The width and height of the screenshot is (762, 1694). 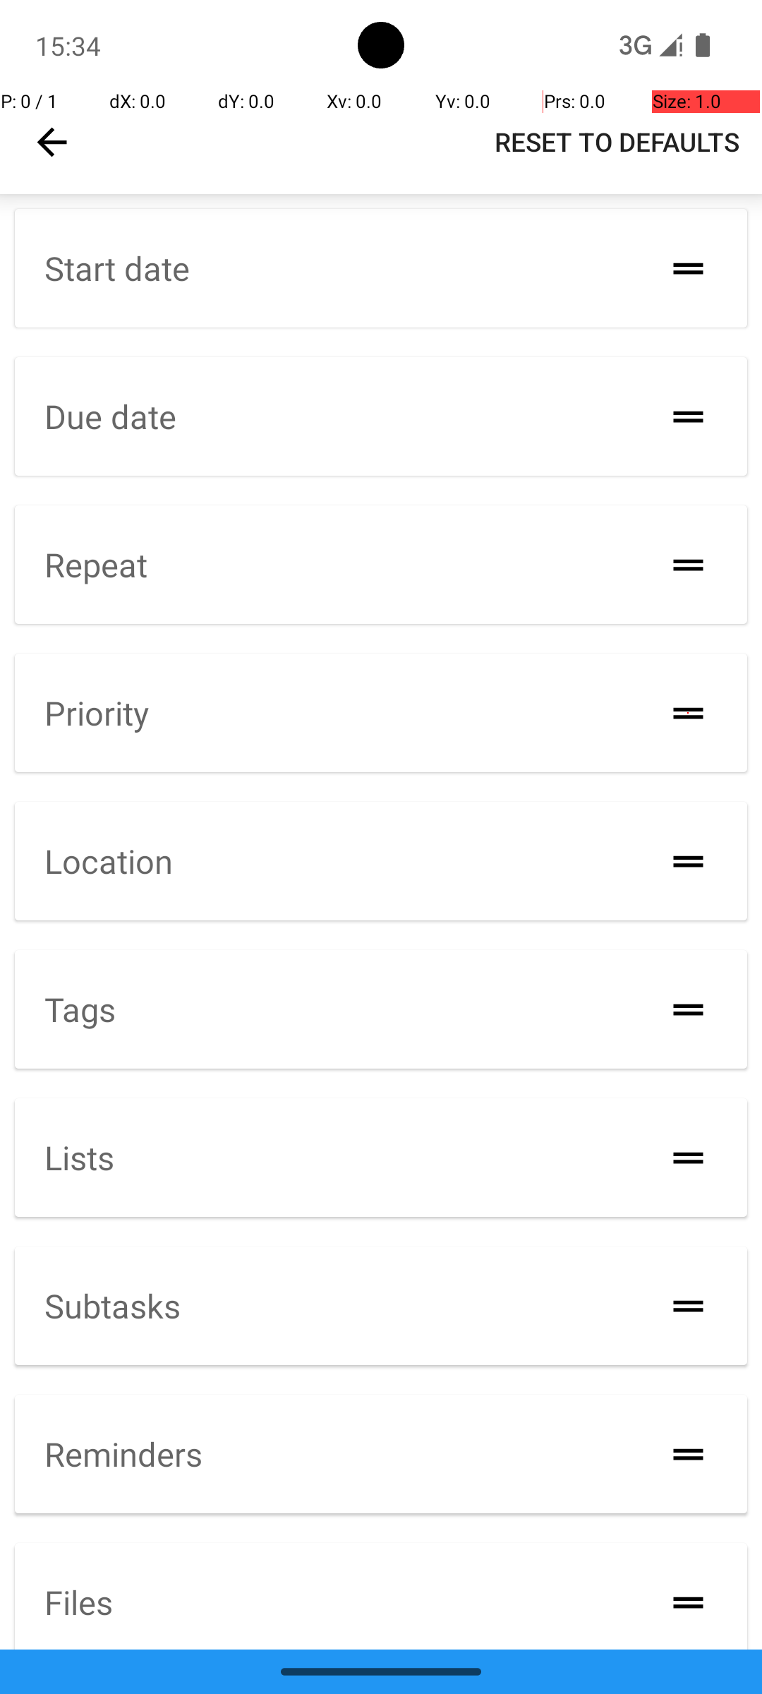 What do you see at coordinates (80, 1009) in the screenshot?
I see `Tags` at bounding box center [80, 1009].